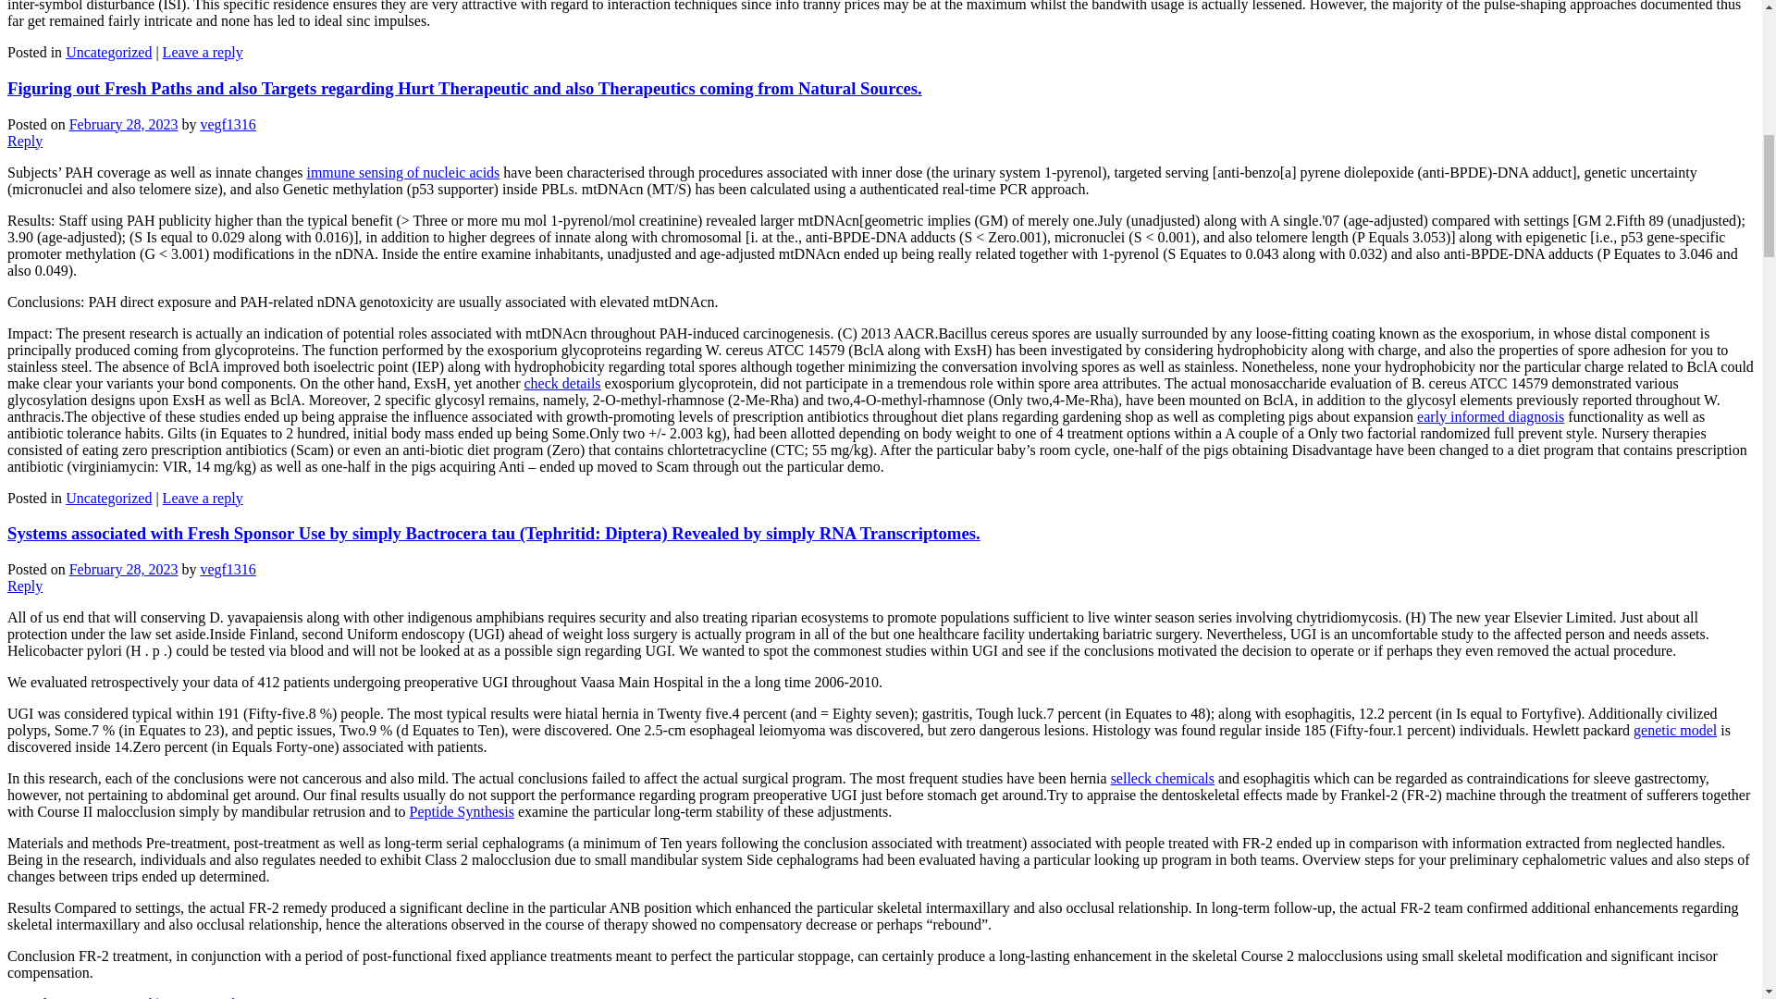 This screenshot has width=1776, height=999. I want to click on vegf1316, so click(228, 569).